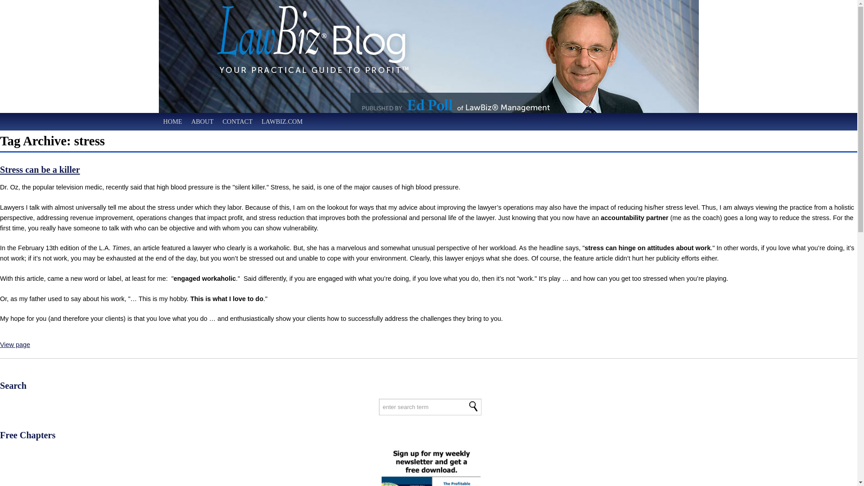 The image size is (864, 486). Describe the element at coordinates (282, 121) in the screenshot. I see `LAWBIZ.COM` at that location.